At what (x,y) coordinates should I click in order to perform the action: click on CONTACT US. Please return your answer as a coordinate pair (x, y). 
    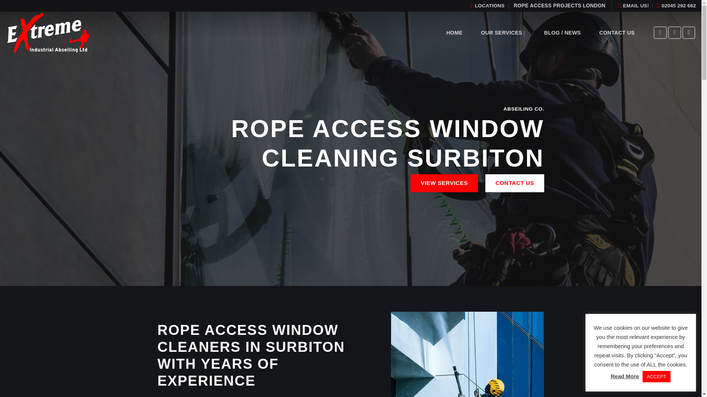
    Looking at the image, I should click on (616, 32).